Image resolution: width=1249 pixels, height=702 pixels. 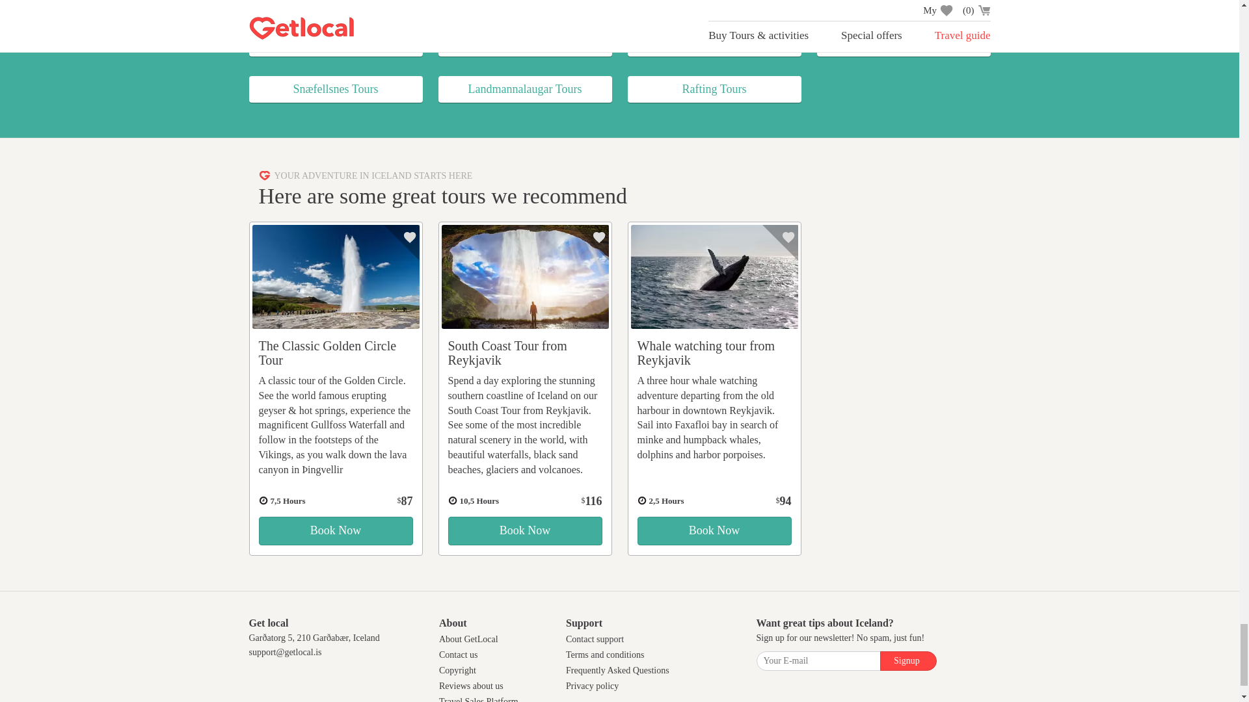 I want to click on Whale watching tour from Reykjavik, so click(x=706, y=352).